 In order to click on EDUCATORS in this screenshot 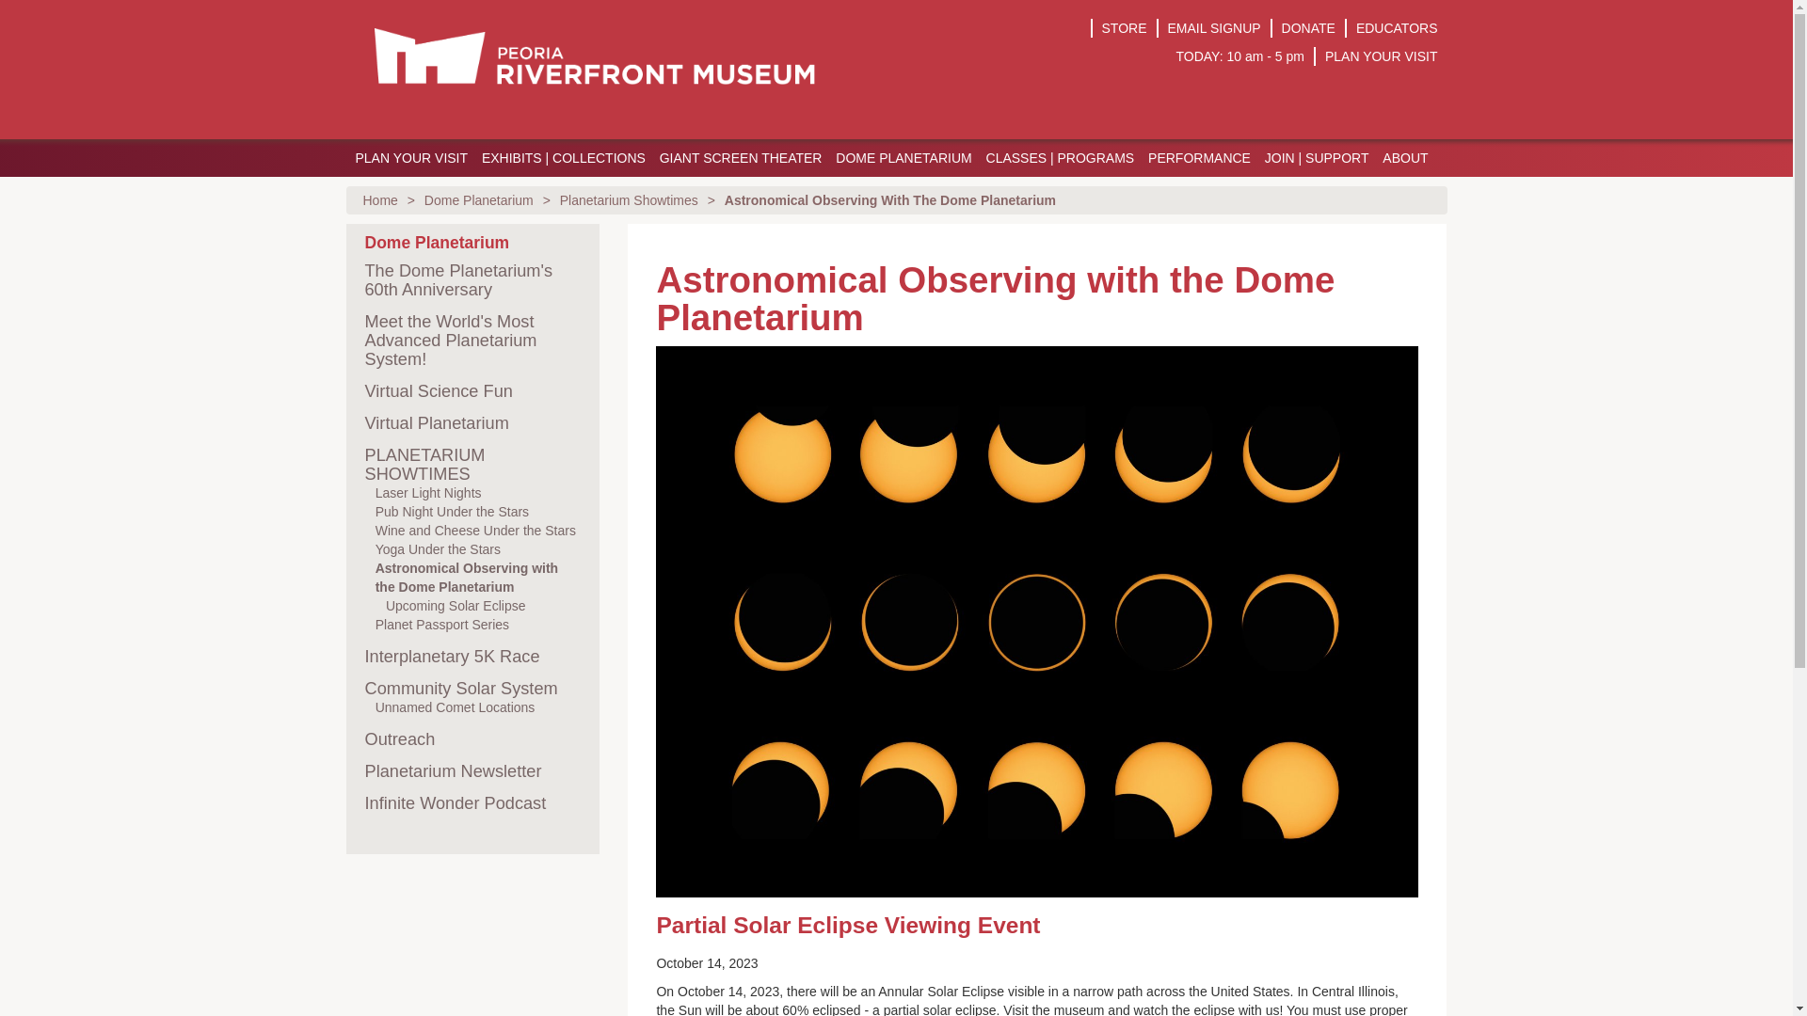, I will do `click(1397, 27)`.